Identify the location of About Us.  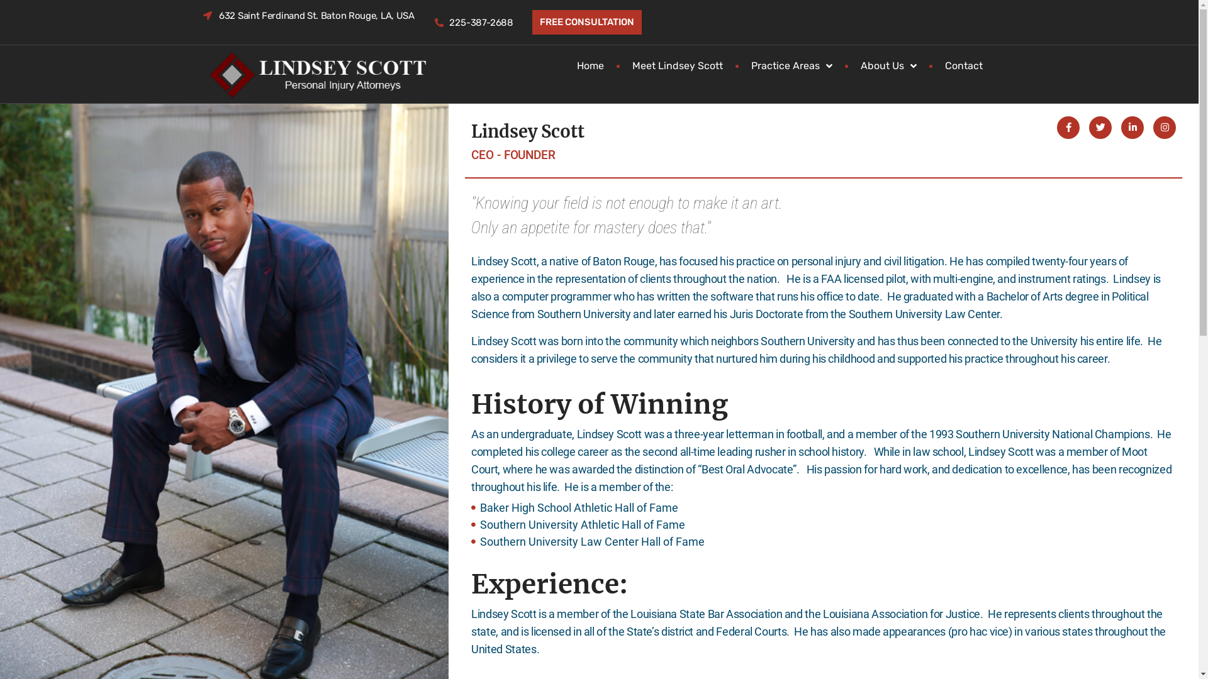
(888, 66).